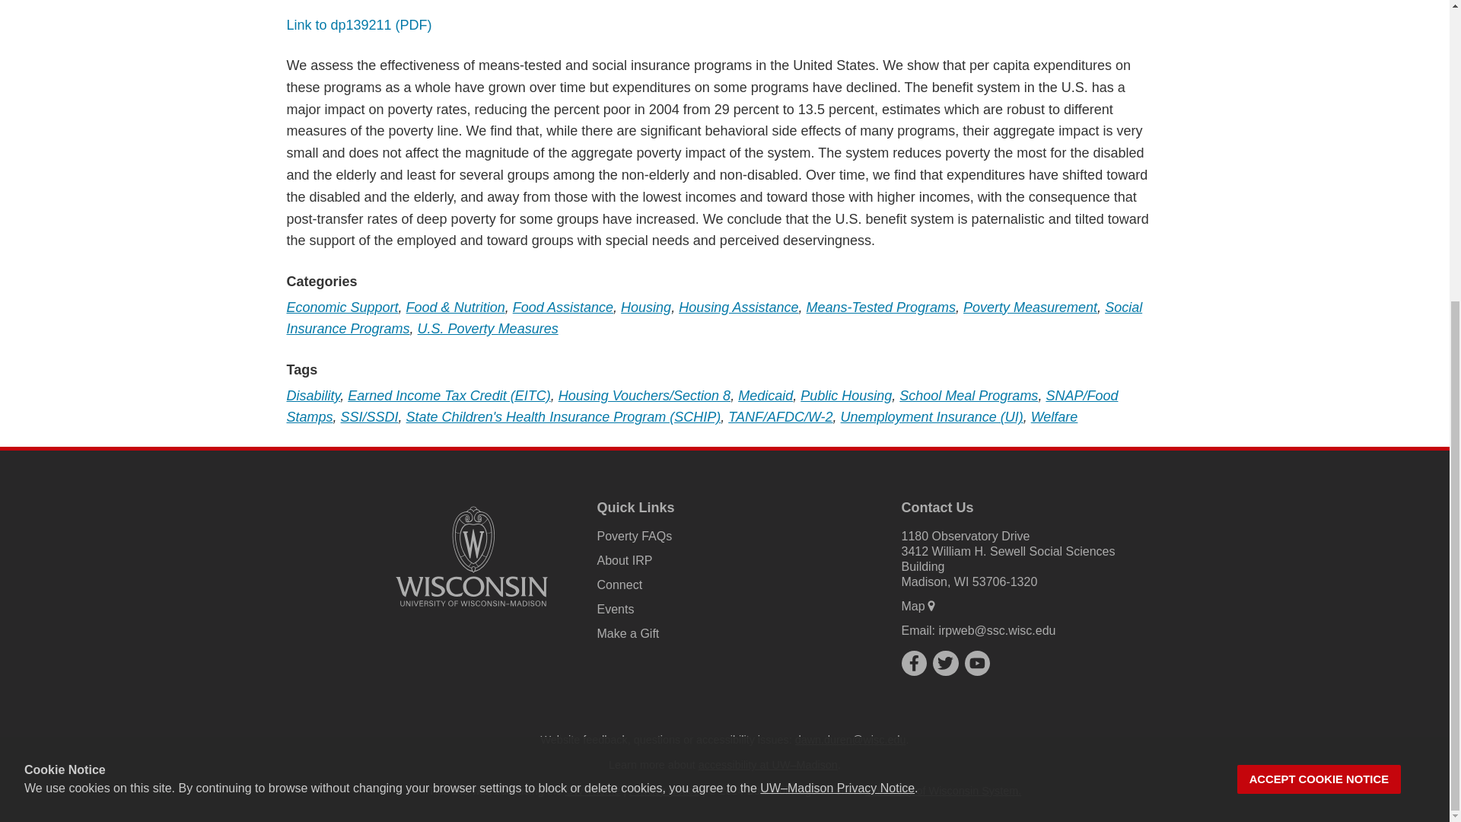 This screenshot has width=1461, height=822. What do you see at coordinates (880, 307) in the screenshot?
I see `Means-Tested Programs` at bounding box center [880, 307].